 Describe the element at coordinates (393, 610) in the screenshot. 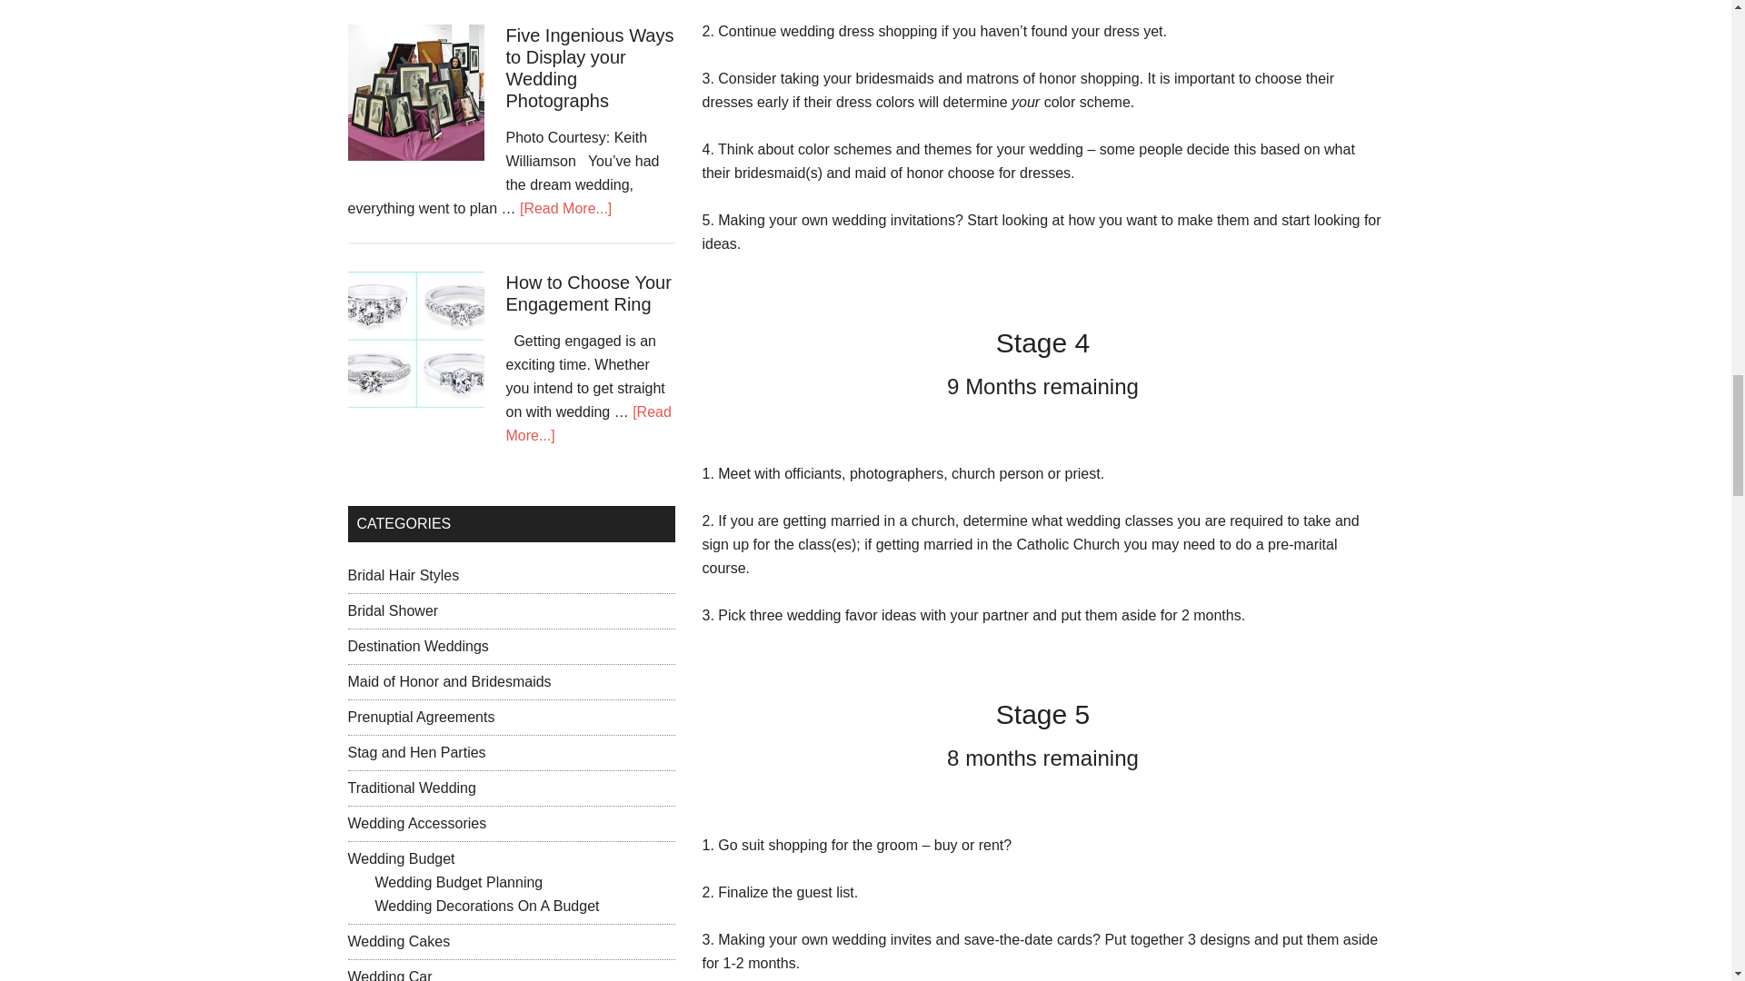

I see `Bridal Shower` at that location.